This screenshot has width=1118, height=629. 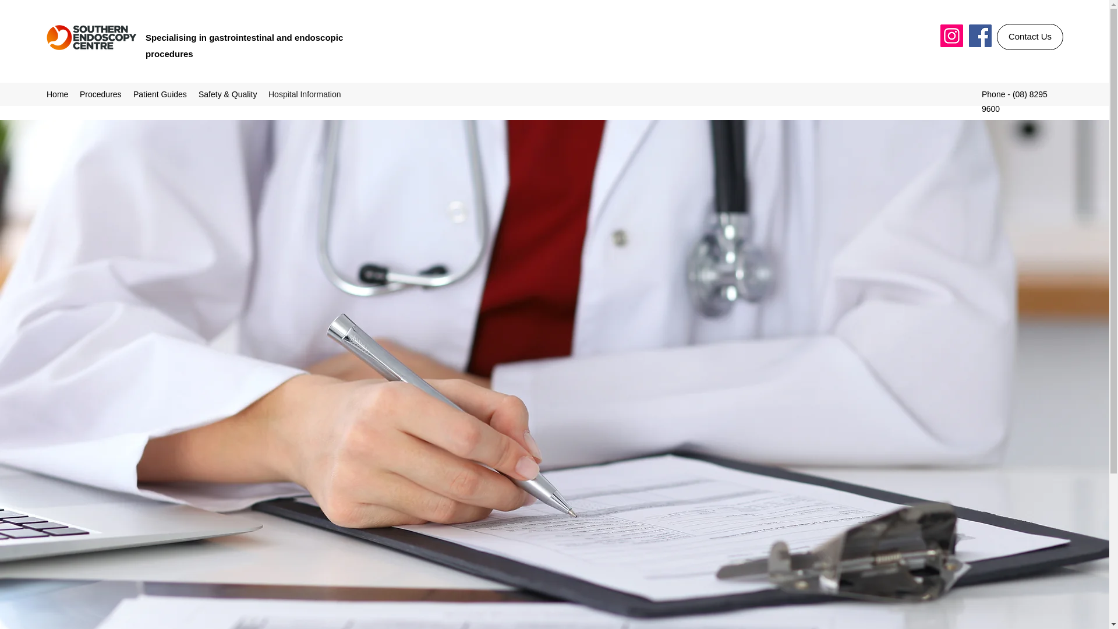 I want to click on Contact Us, so click(x=1029, y=37).